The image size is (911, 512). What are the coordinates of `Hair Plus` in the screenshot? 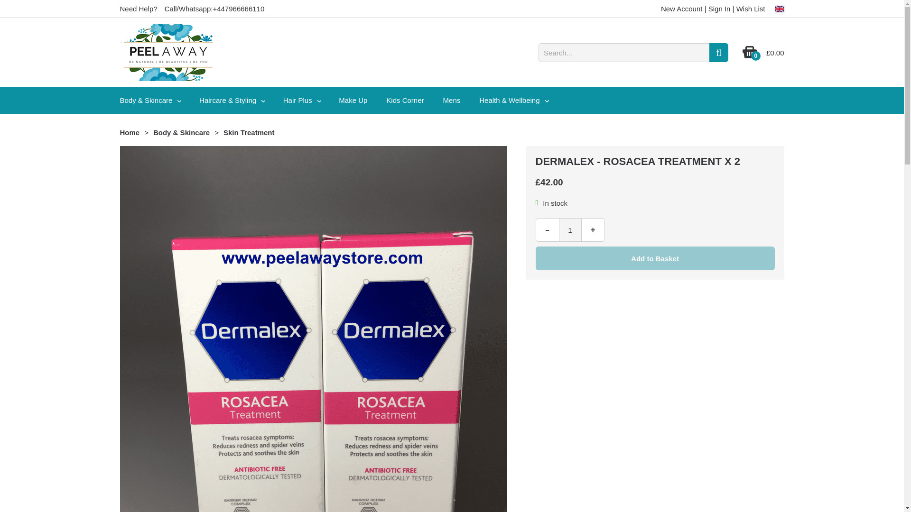 It's located at (302, 101).